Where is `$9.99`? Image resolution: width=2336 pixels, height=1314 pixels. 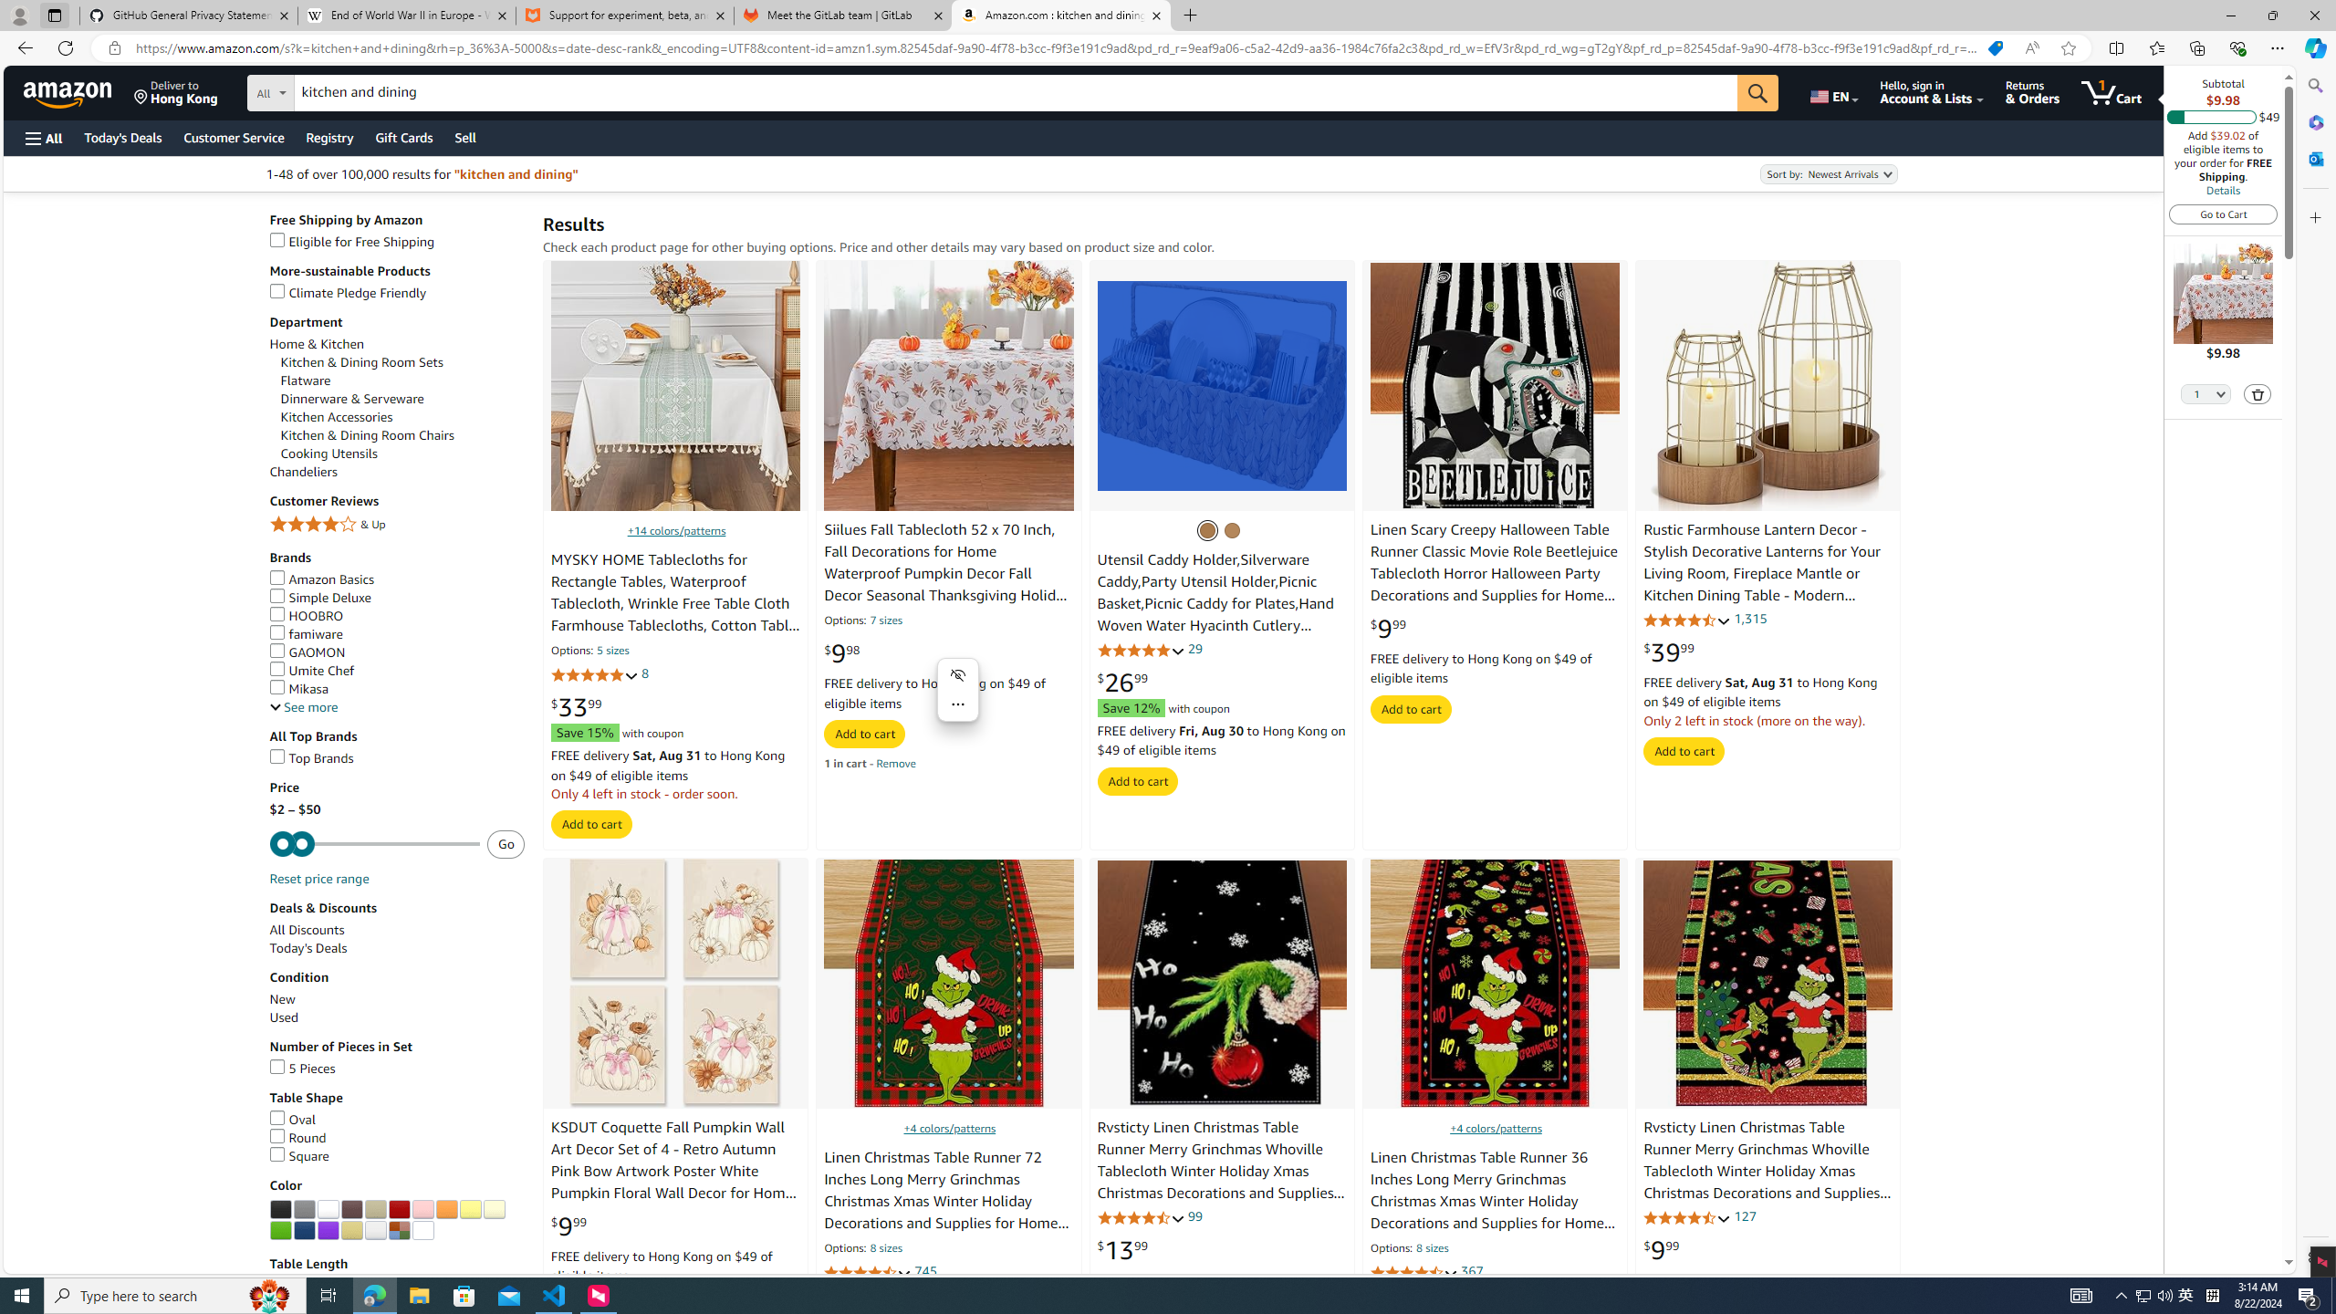
$9.99 is located at coordinates (1662, 1250).